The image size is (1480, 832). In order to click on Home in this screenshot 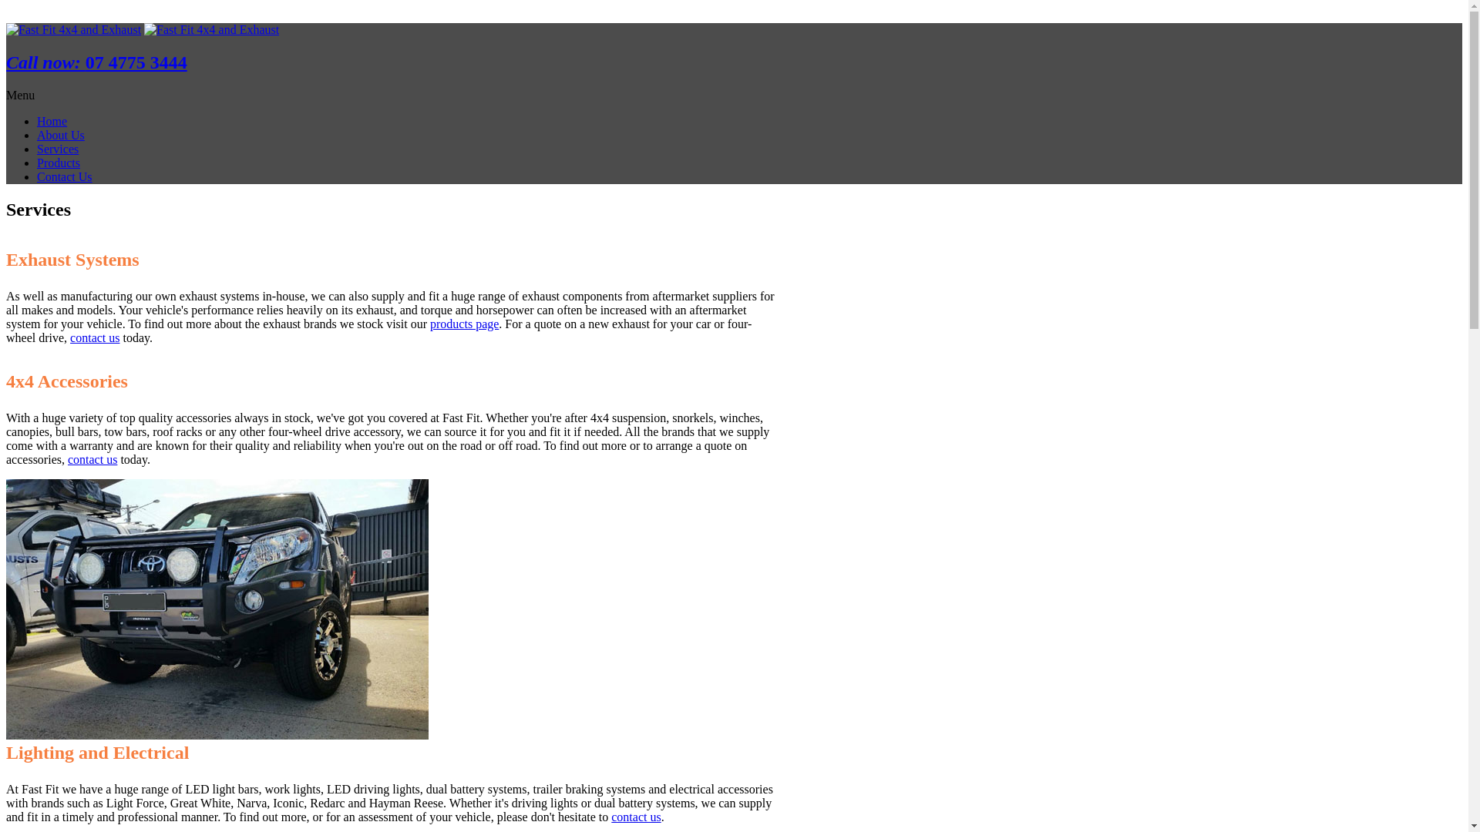, I will do `click(52, 122)`.